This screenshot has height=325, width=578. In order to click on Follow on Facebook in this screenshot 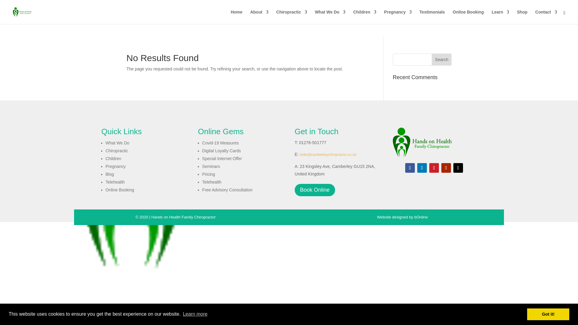, I will do `click(410, 168)`.